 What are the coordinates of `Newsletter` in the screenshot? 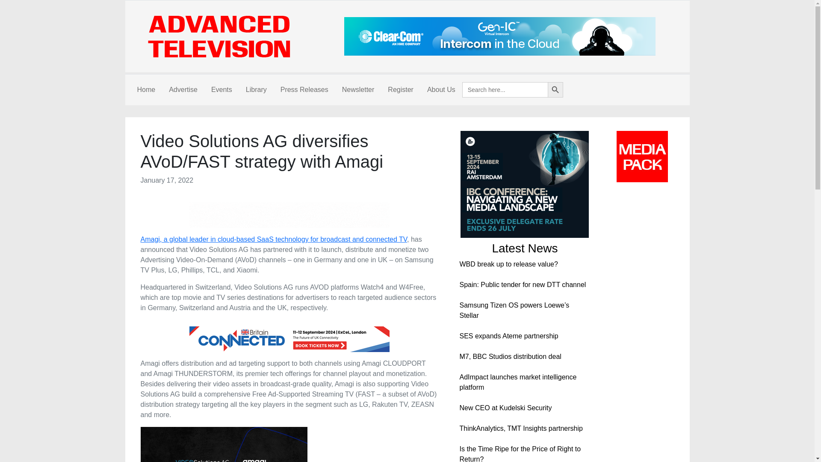 It's located at (358, 90).